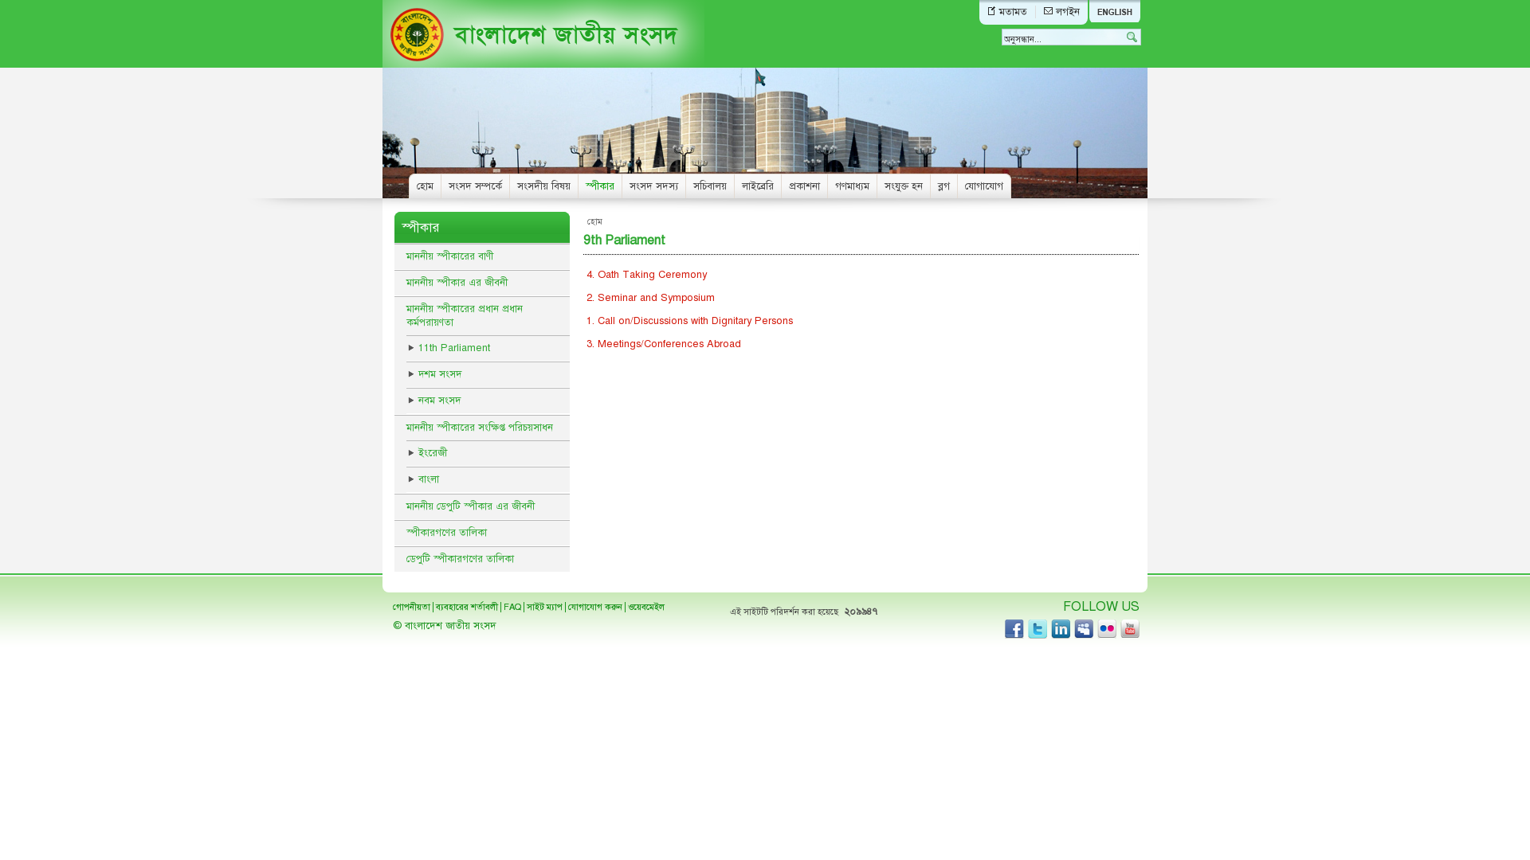  What do you see at coordinates (690, 276) in the screenshot?
I see `4. Oath Taking Ceremony` at bounding box center [690, 276].